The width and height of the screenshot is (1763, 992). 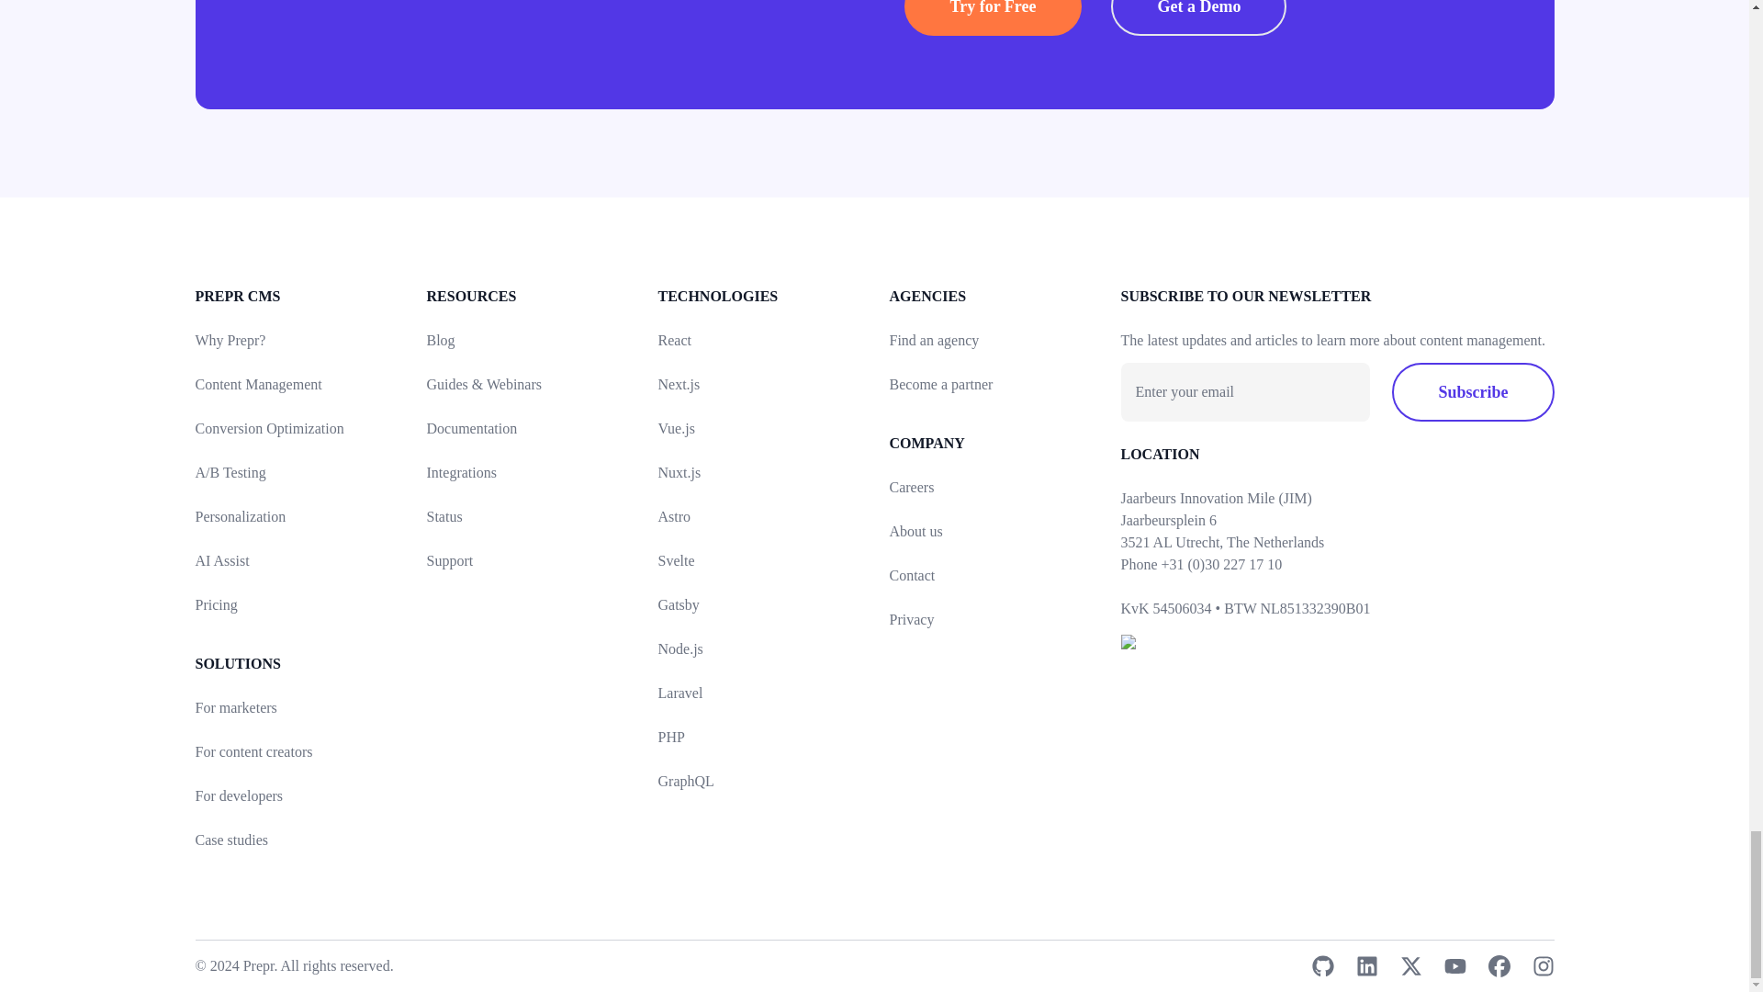 I want to click on Documentation, so click(x=471, y=428).